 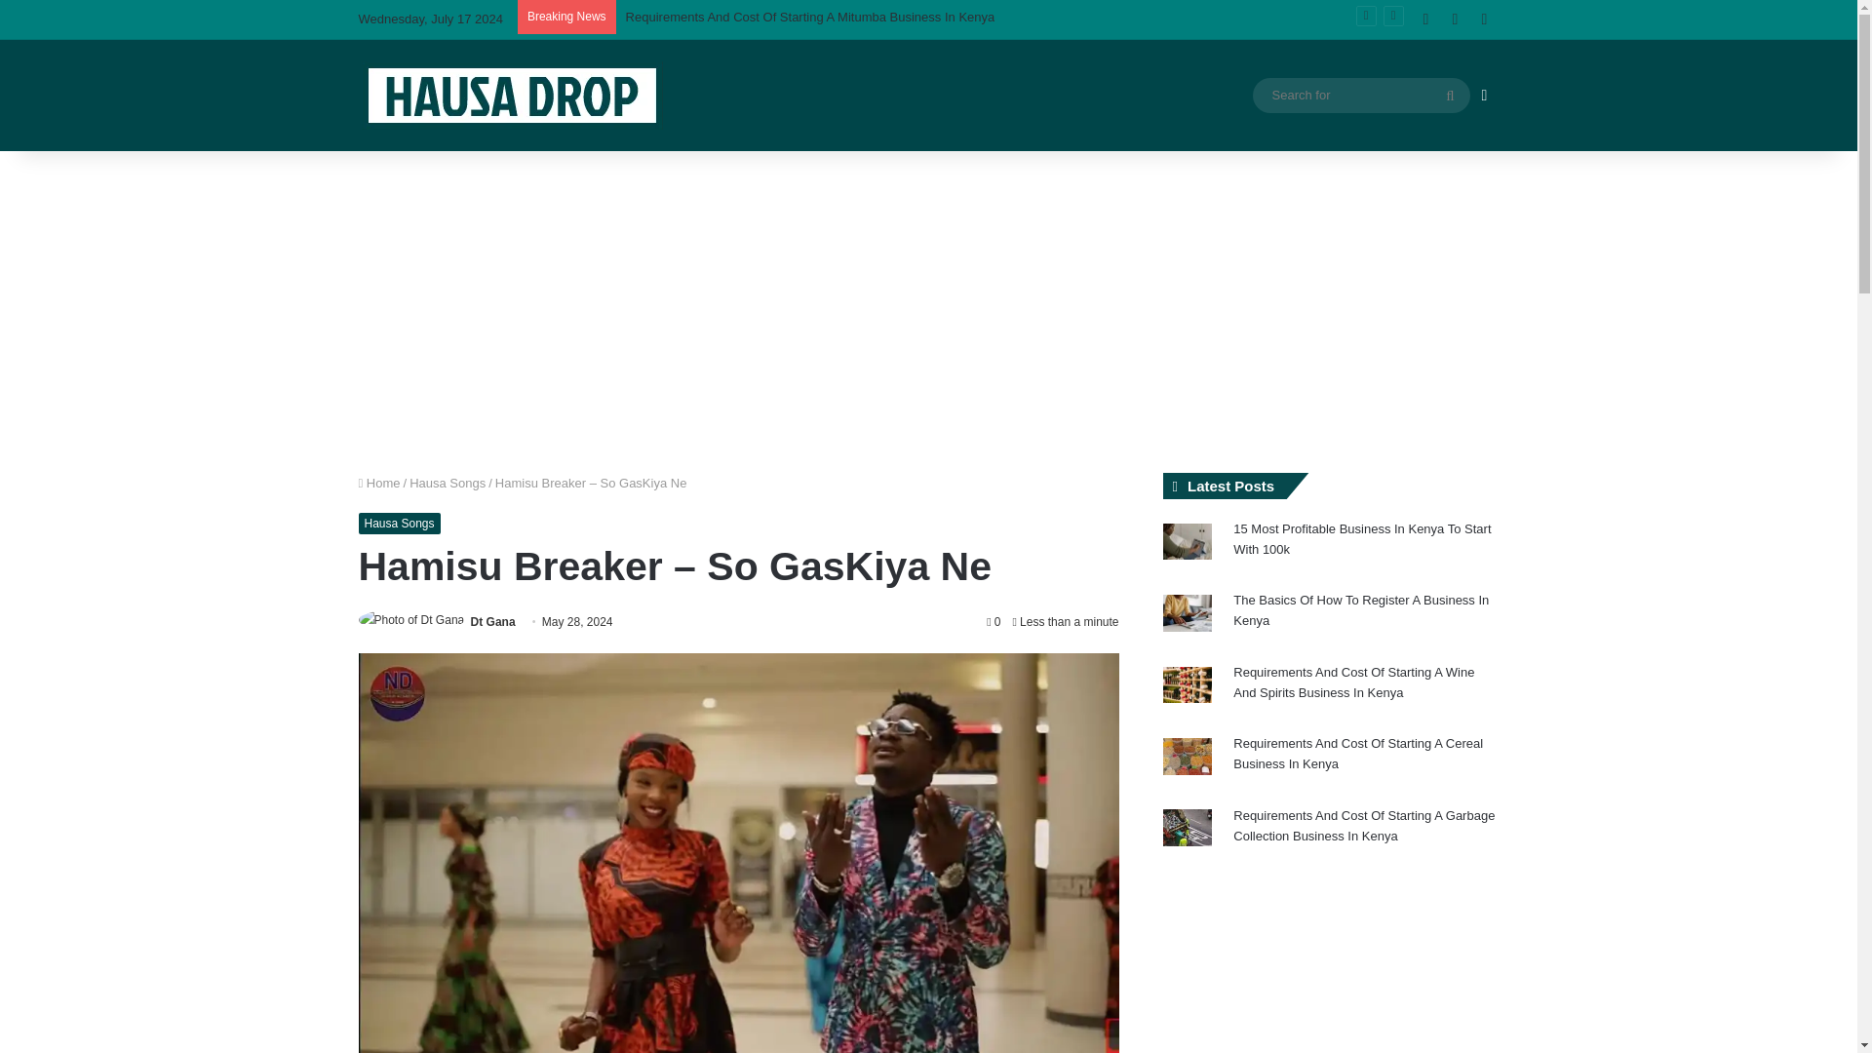 I want to click on Dt Gana, so click(x=493, y=621).